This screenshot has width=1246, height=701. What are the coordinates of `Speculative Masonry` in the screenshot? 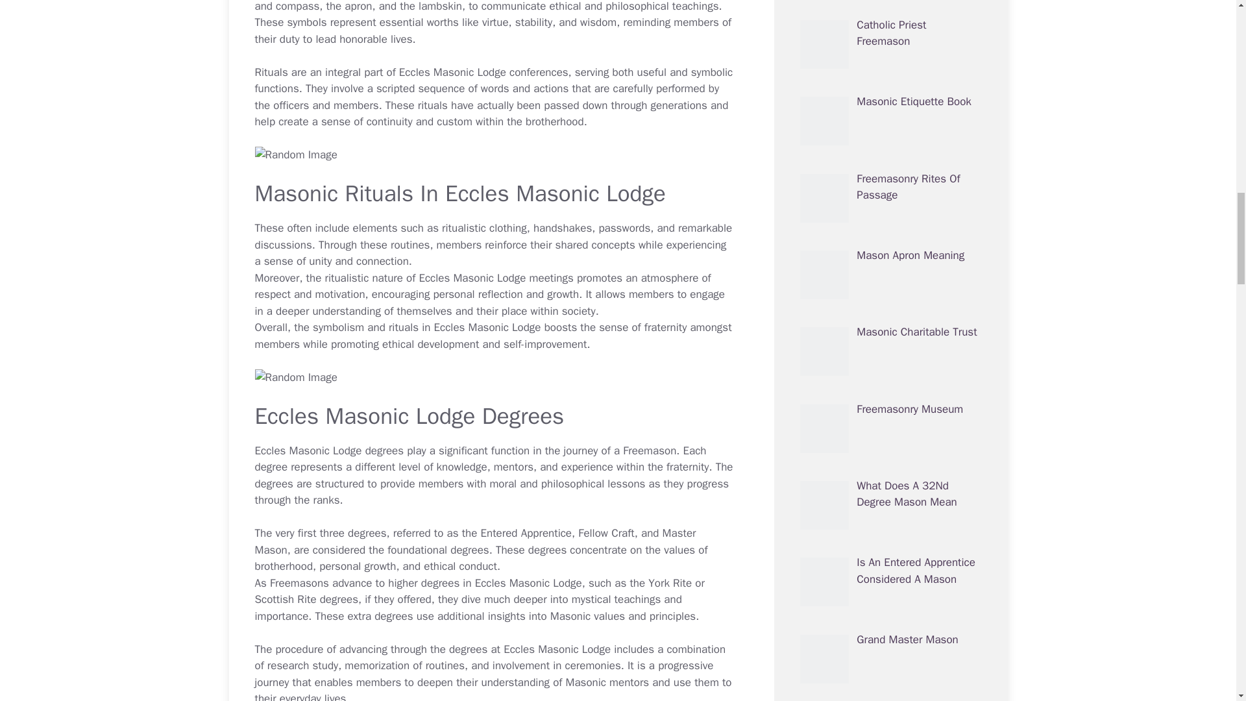 It's located at (906, 146).